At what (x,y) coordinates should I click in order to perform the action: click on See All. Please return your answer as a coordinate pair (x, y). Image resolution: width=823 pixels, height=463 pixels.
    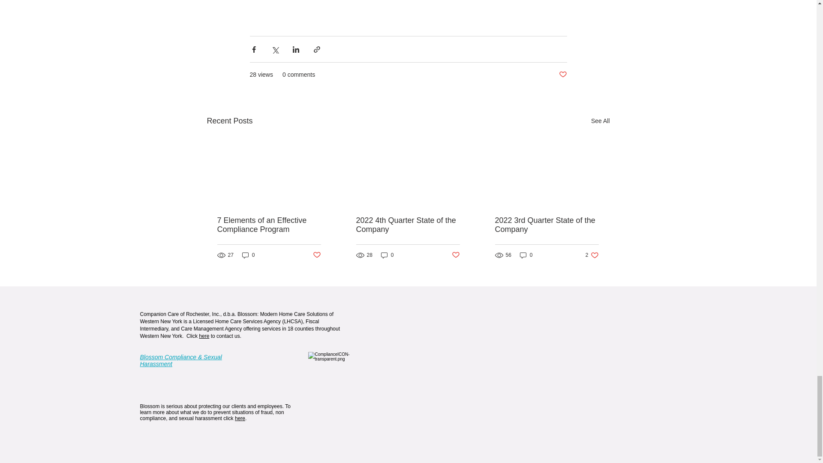
    Looking at the image, I should click on (600, 121).